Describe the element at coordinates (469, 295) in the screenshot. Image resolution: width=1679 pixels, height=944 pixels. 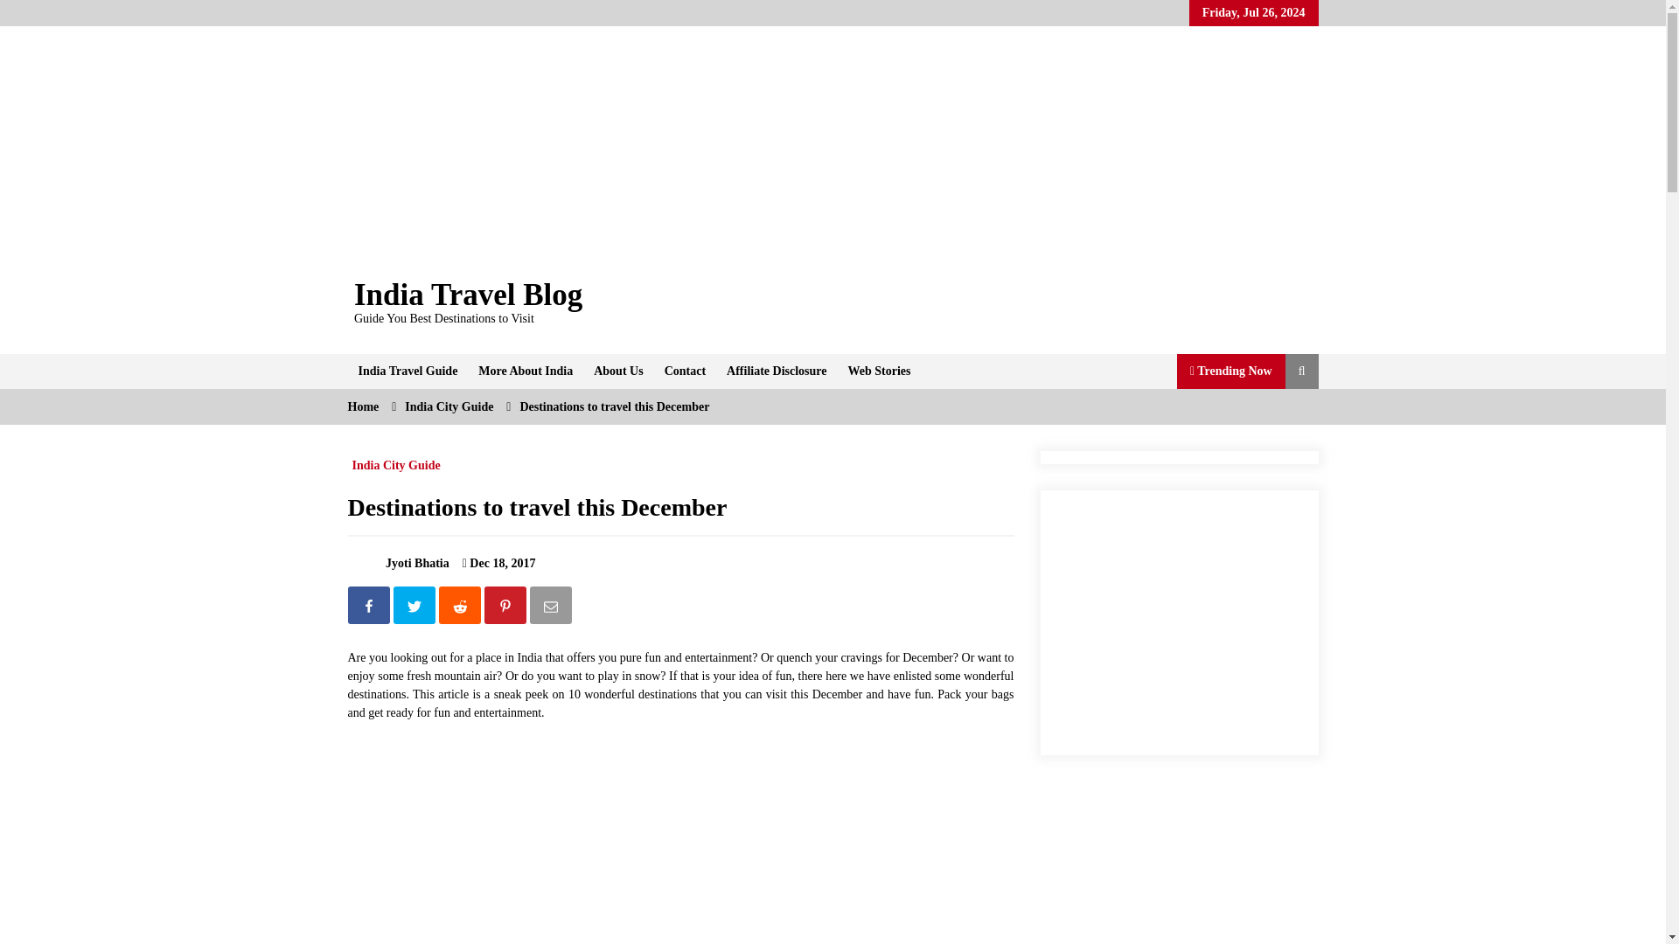
I see `India Travel Blog` at that location.